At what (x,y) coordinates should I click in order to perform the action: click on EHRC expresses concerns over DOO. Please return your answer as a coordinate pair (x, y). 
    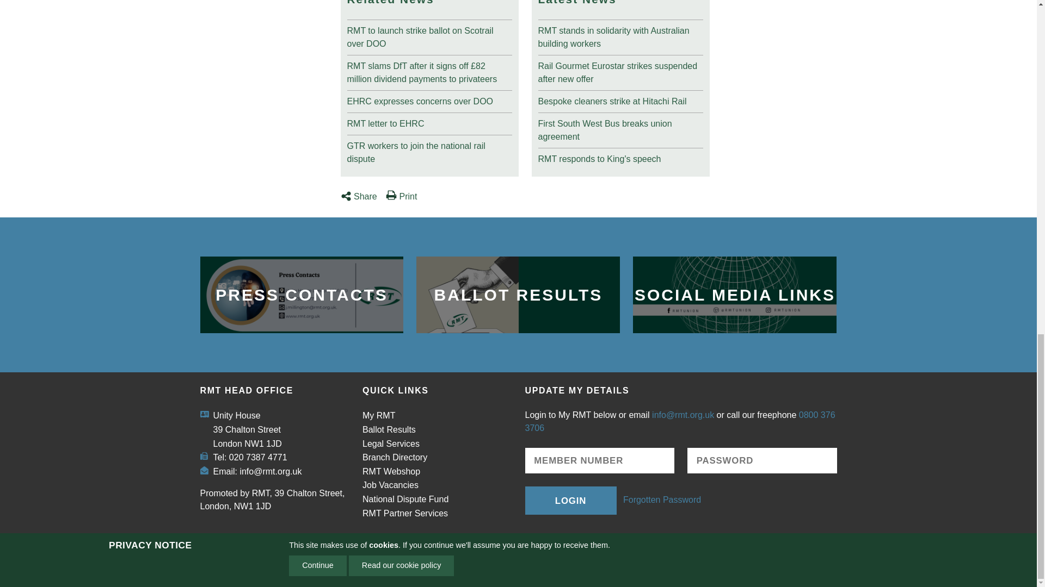
    Looking at the image, I should click on (429, 99).